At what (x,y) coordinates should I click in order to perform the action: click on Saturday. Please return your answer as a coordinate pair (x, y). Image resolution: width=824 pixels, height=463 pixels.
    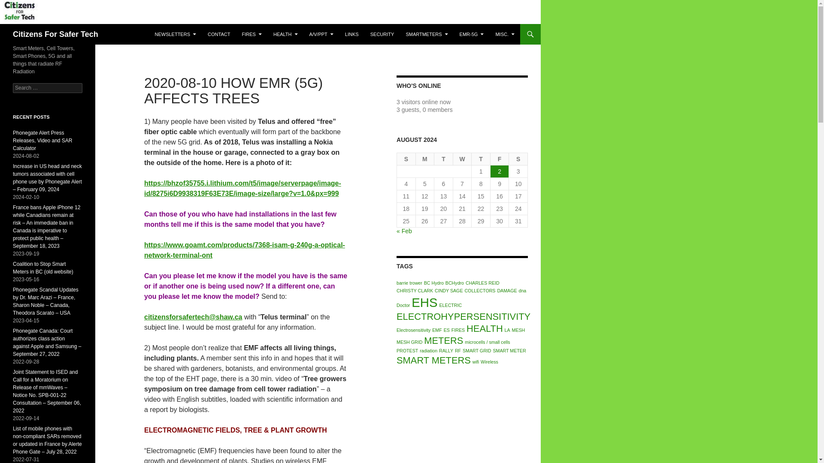
    Looking at the image, I should click on (518, 159).